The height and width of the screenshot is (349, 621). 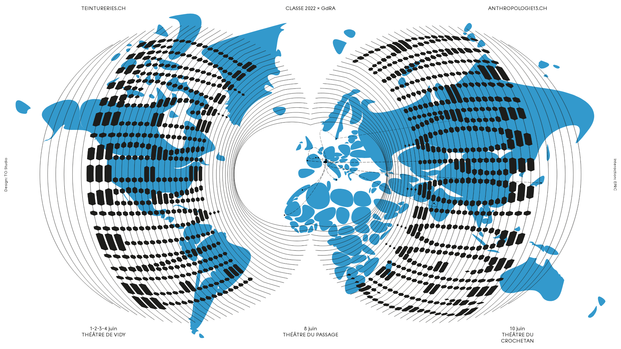 What do you see at coordinates (328, 8) in the screenshot?
I see `GdRA` at bounding box center [328, 8].